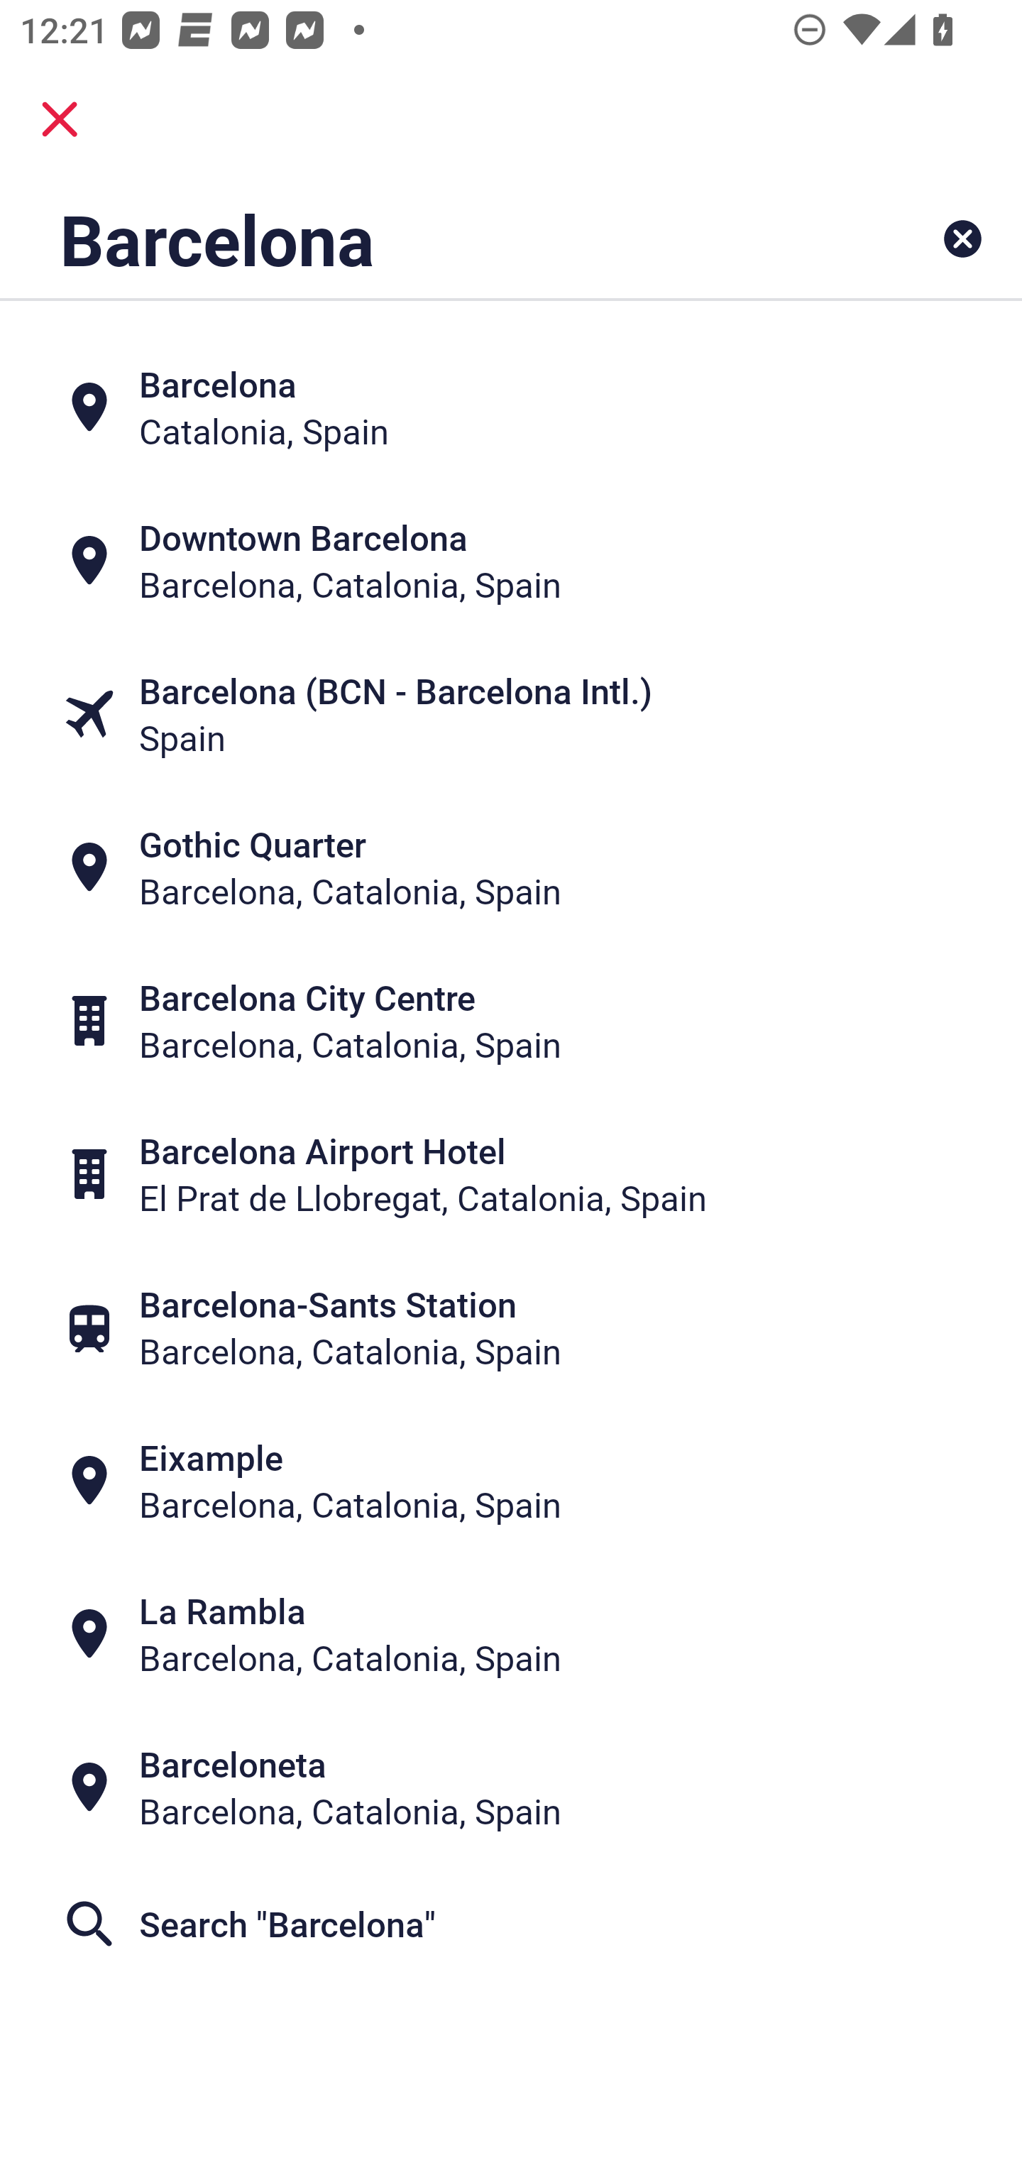 The image size is (1022, 2158). Describe the element at coordinates (511, 1924) in the screenshot. I see `Search "Barcelona"` at that location.